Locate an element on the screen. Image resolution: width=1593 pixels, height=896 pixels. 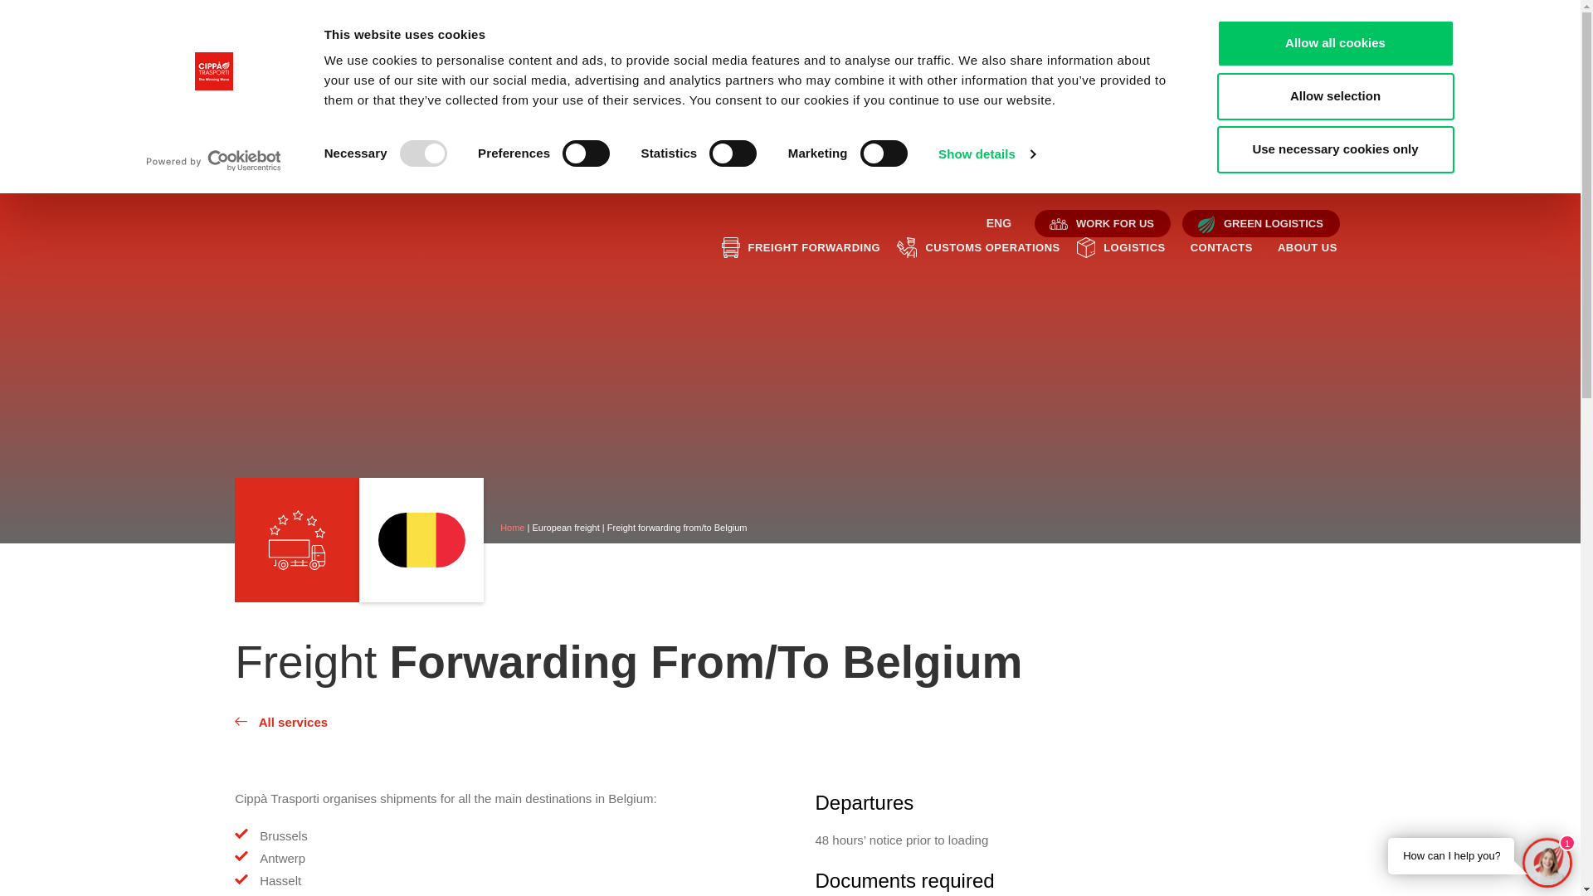
Show details is located at coordinates (986, 154).